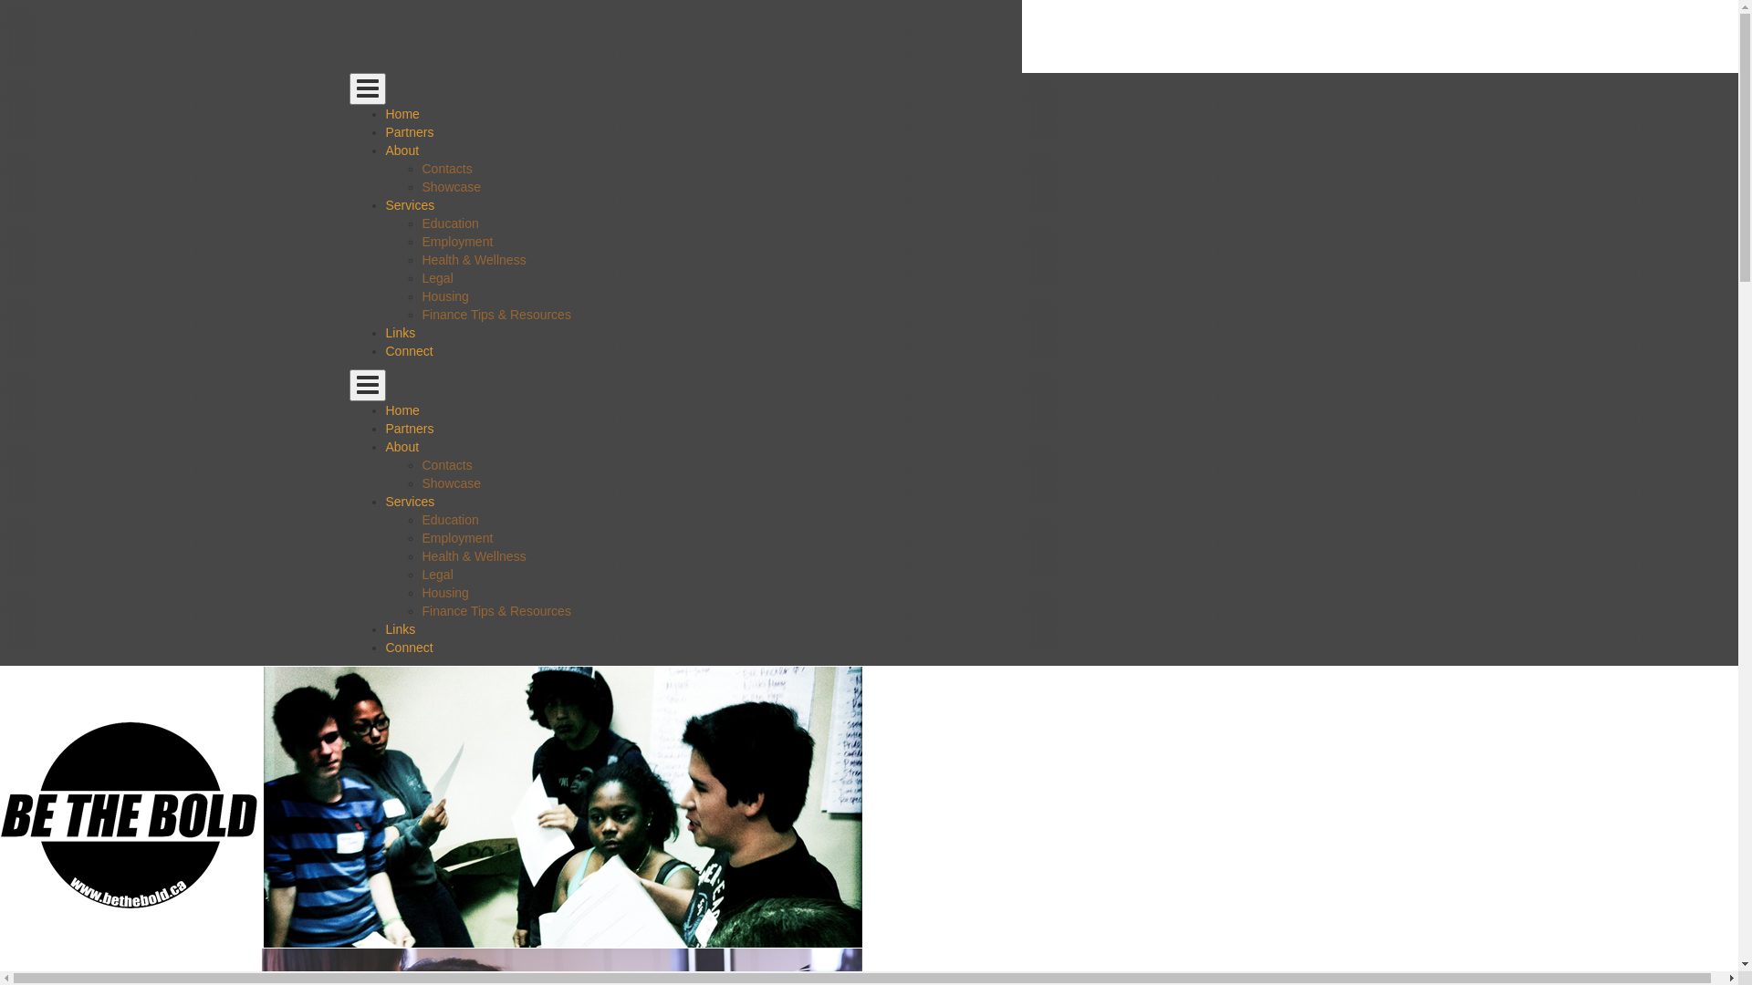 The width and height of the screenshot is (1752, 985). Describe the element at coordinates (401, 150) in the screenshot. I see `About` at that location.